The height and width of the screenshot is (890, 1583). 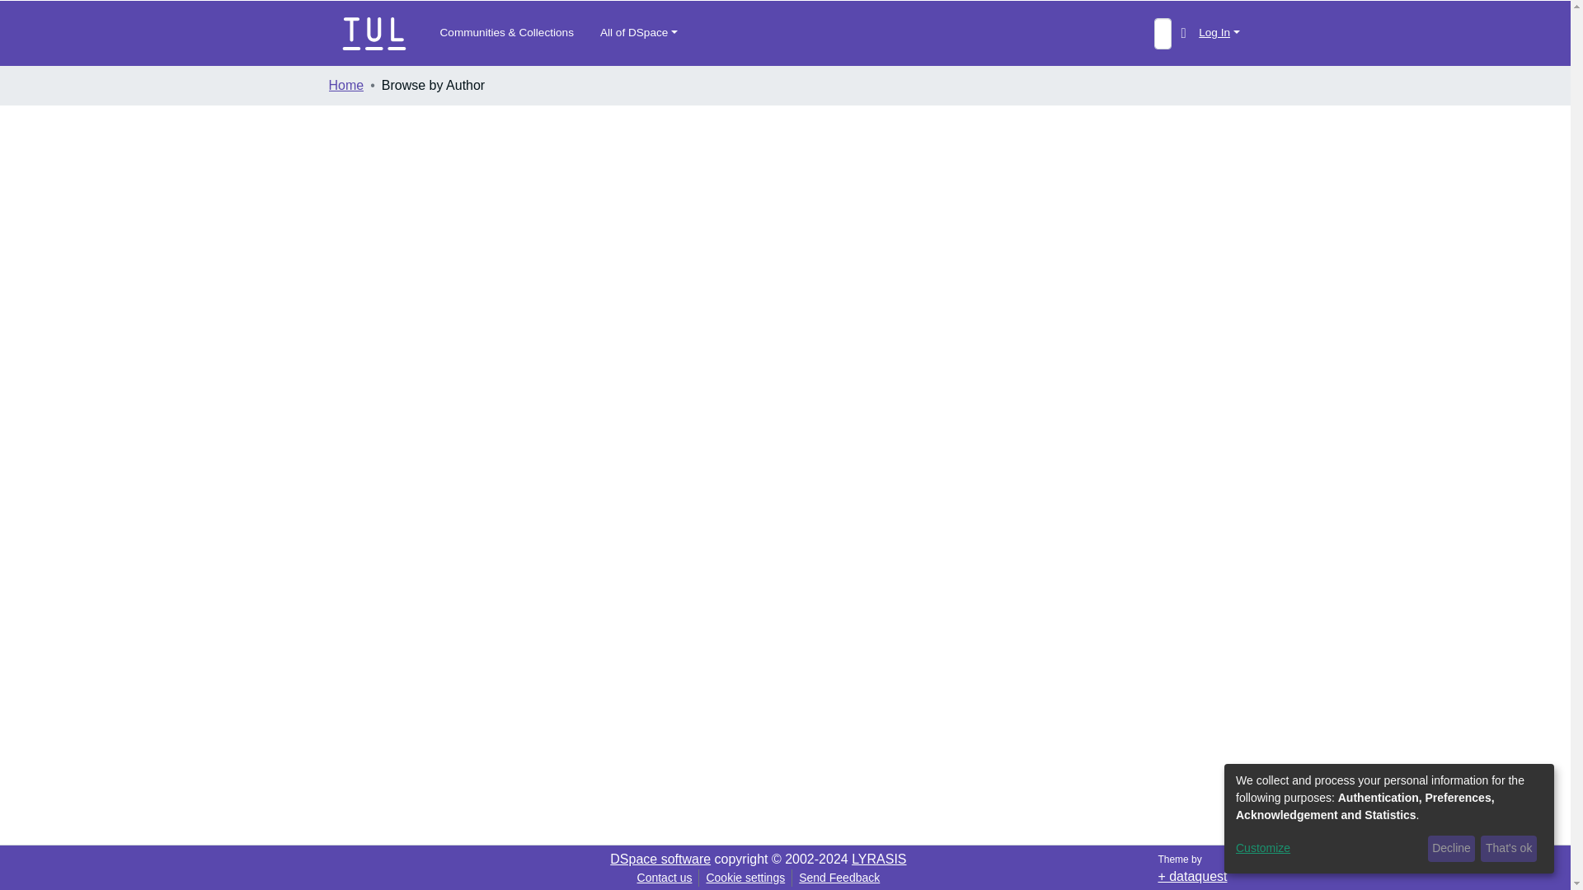 I want to click on Log In, so click(x=1219, y=33).